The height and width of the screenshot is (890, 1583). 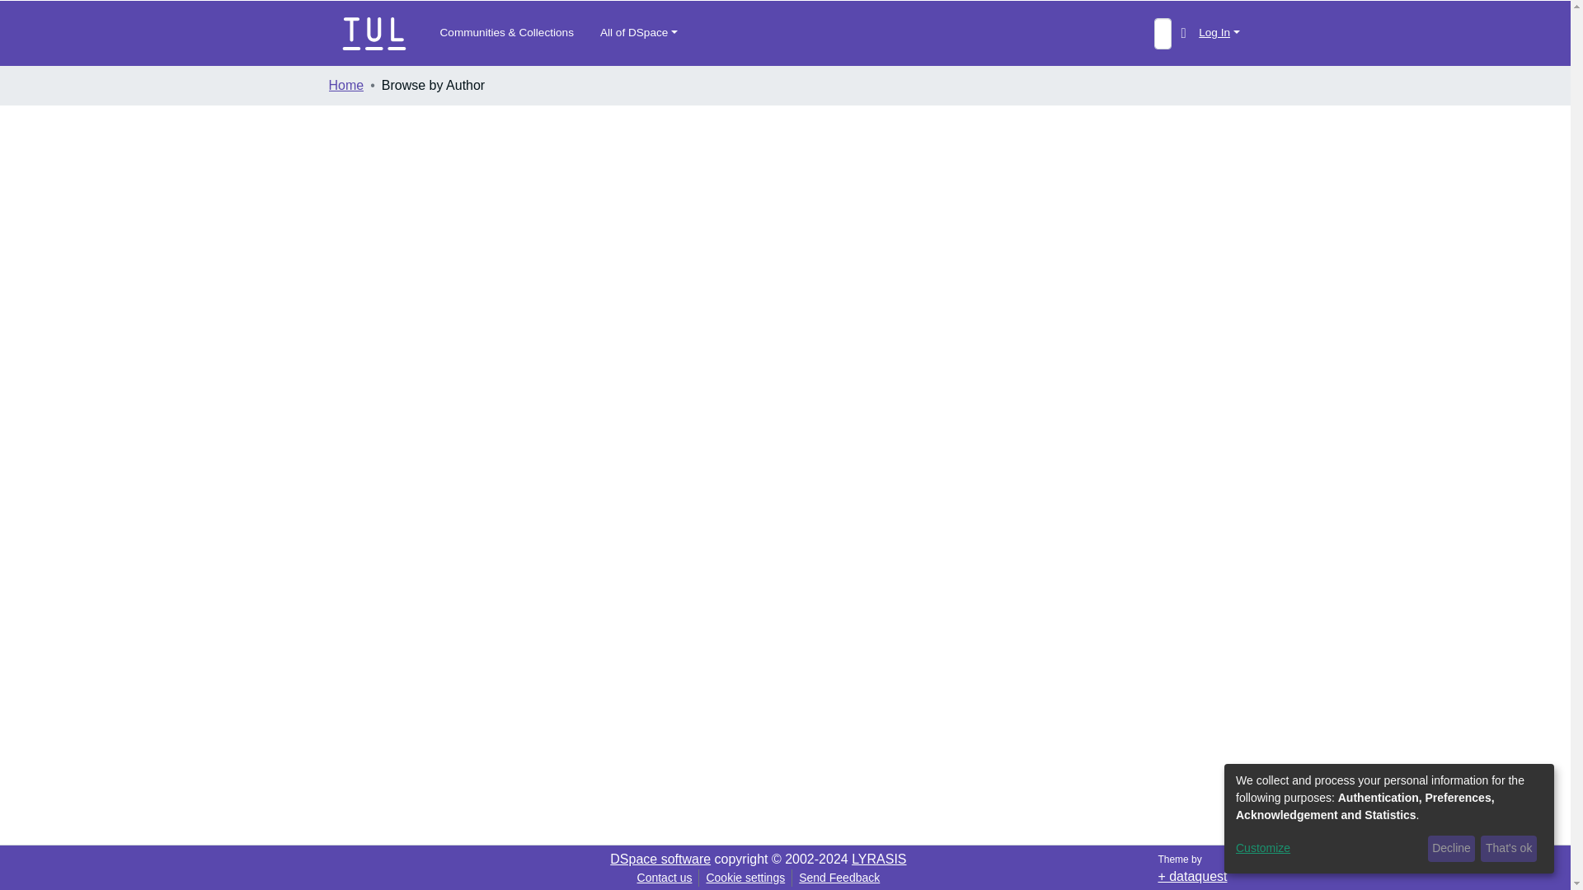 I want to click on Log In, so click(x=1219, y=33).